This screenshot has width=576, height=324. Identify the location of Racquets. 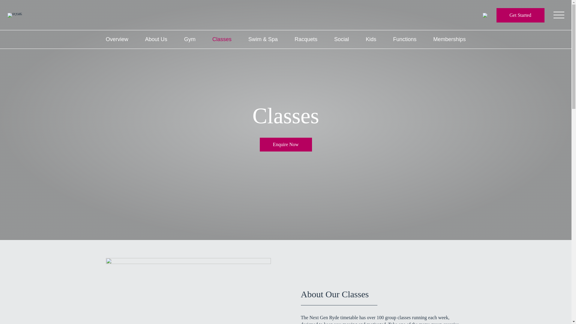
(306, 40).